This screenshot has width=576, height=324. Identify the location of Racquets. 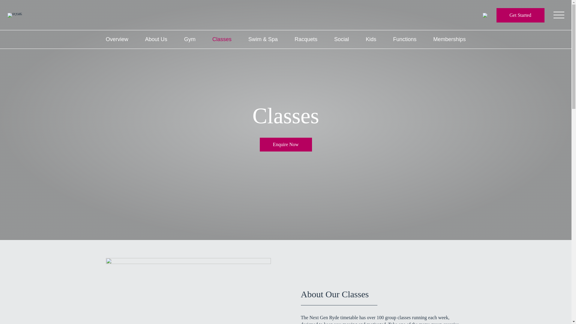
(306, 40).